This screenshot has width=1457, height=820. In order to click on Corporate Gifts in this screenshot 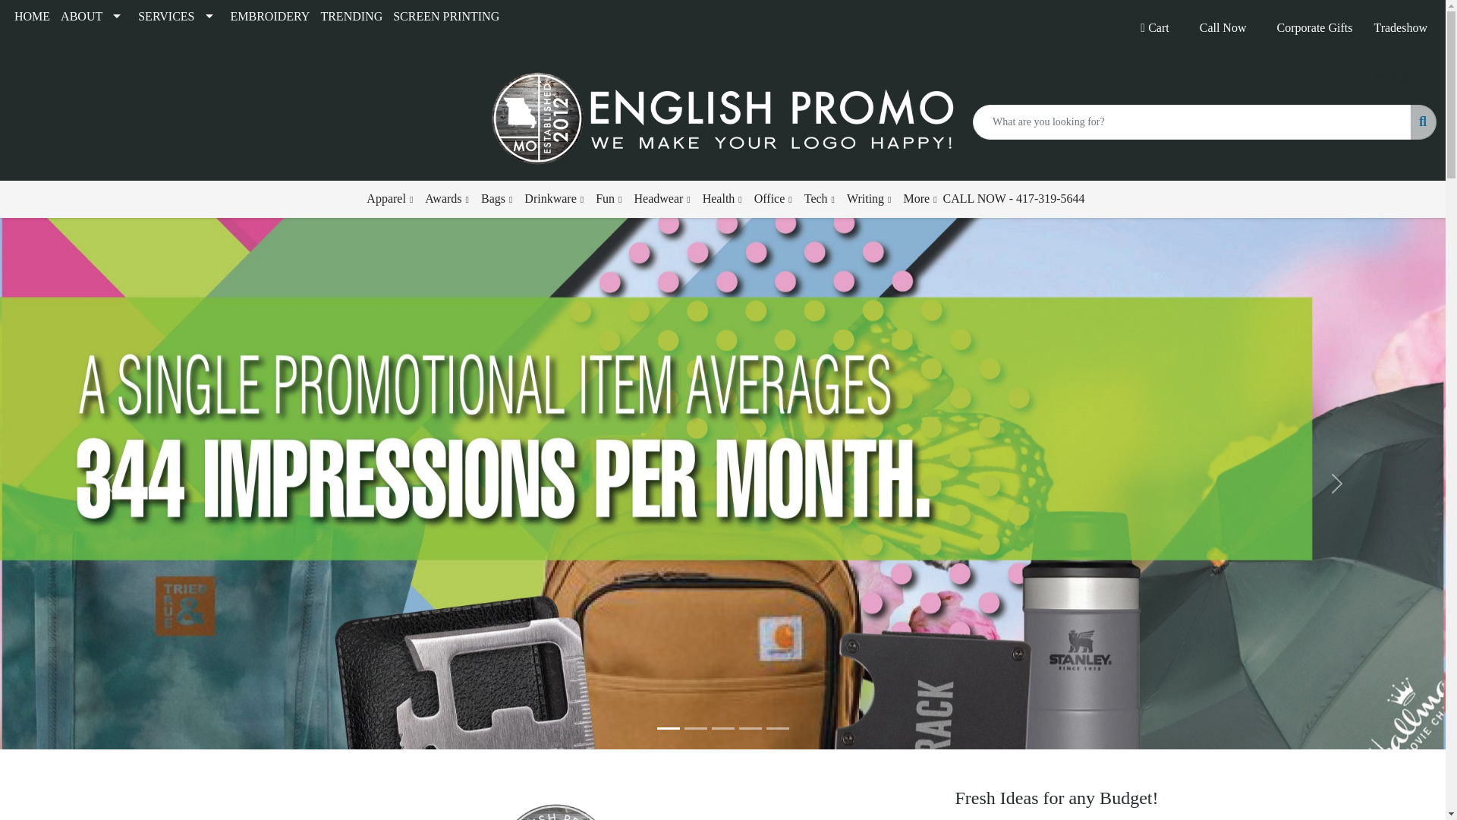, I will do `click(1314, 28)`.